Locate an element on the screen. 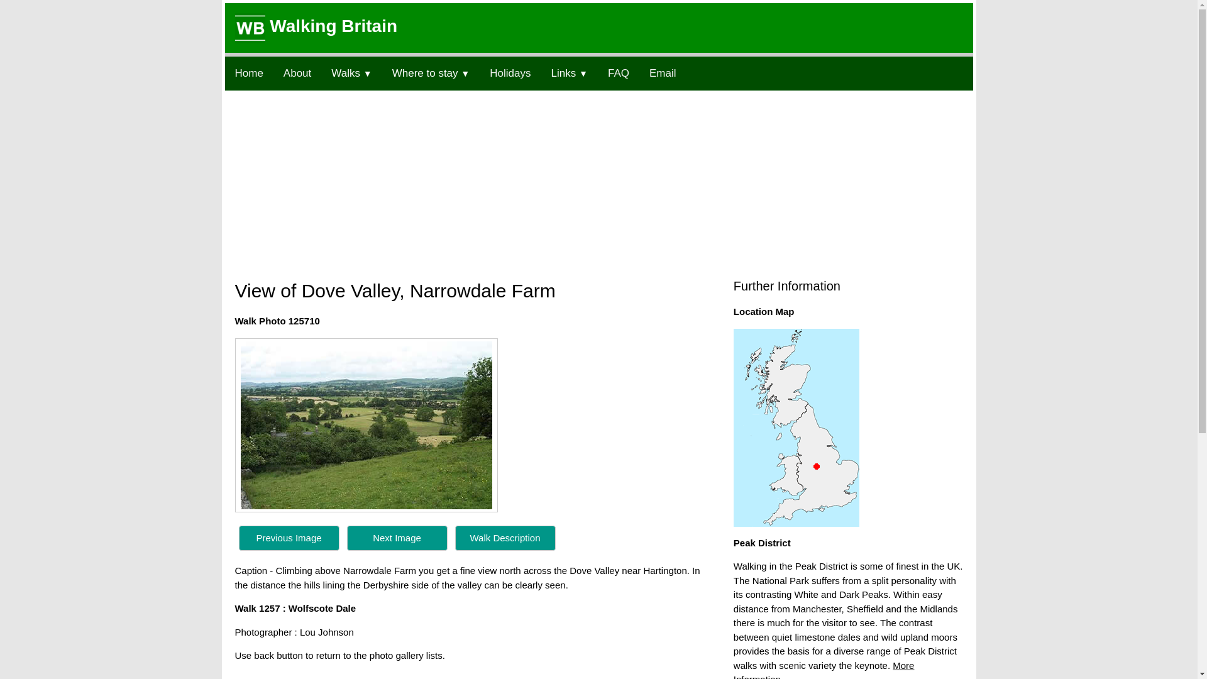 The height and width of the screenshot is (679, 1207). Walk Description is located at coordinates (505, 537).